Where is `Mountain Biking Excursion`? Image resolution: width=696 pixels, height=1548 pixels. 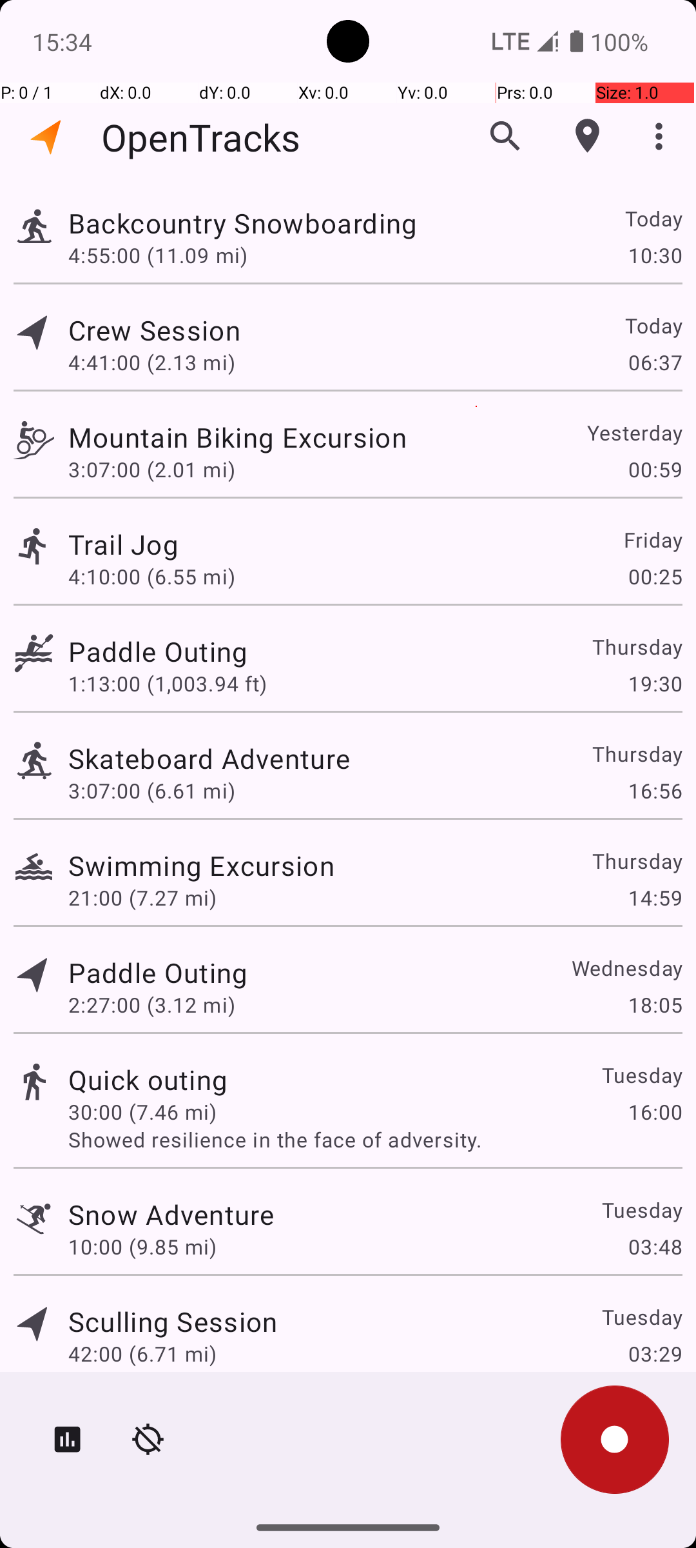
Mountain Biking Excursion is located at coordinates (237, 437).